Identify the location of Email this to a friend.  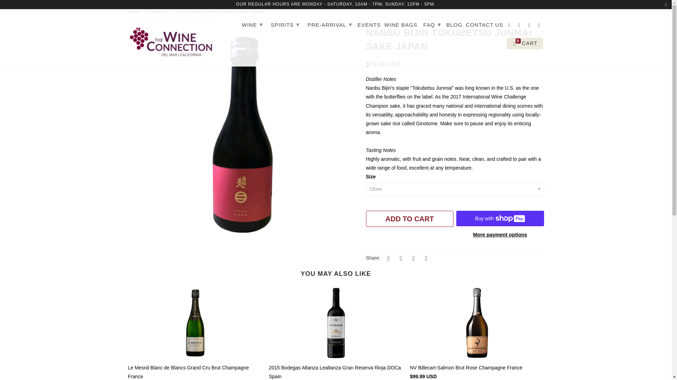
(425, 258).